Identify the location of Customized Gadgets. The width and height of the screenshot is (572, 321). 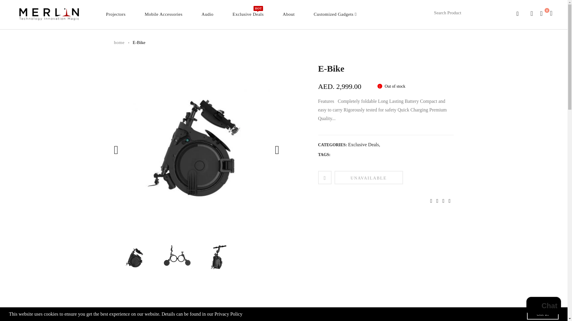
(119, 43).